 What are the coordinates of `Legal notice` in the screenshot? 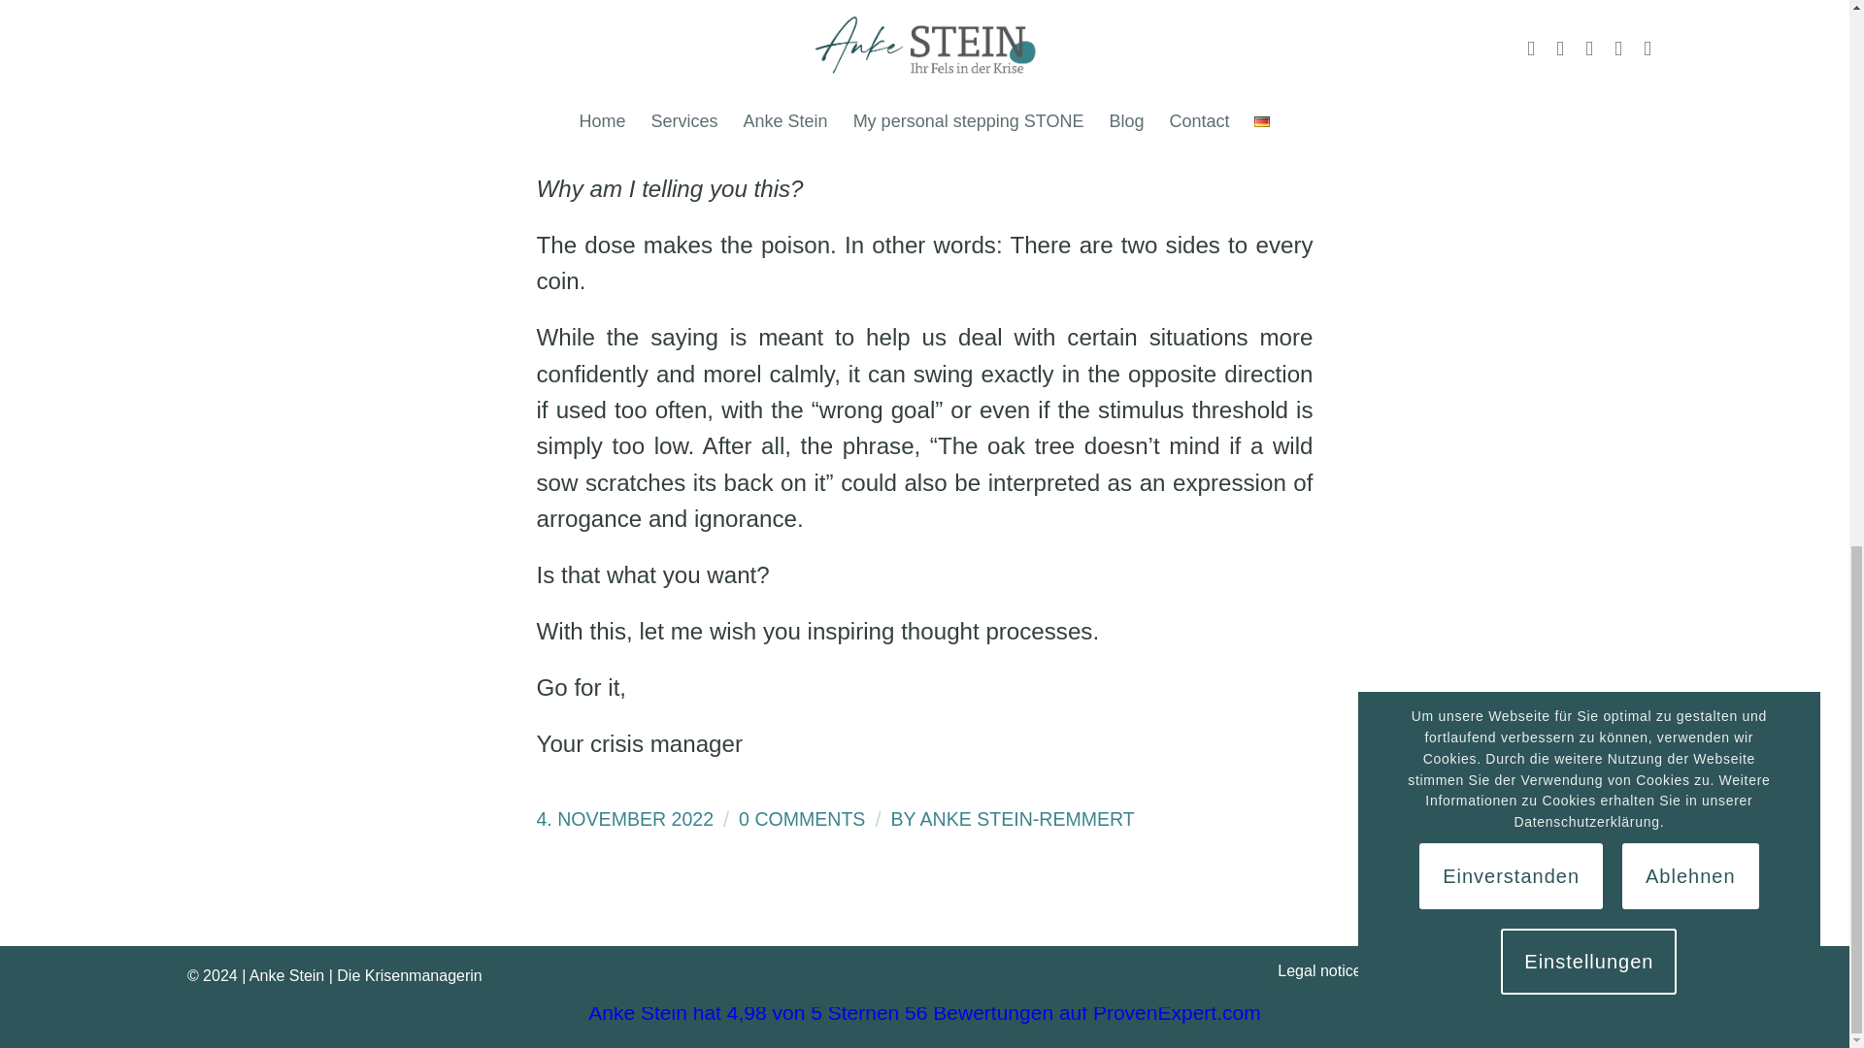 It's located at (1318, 970).